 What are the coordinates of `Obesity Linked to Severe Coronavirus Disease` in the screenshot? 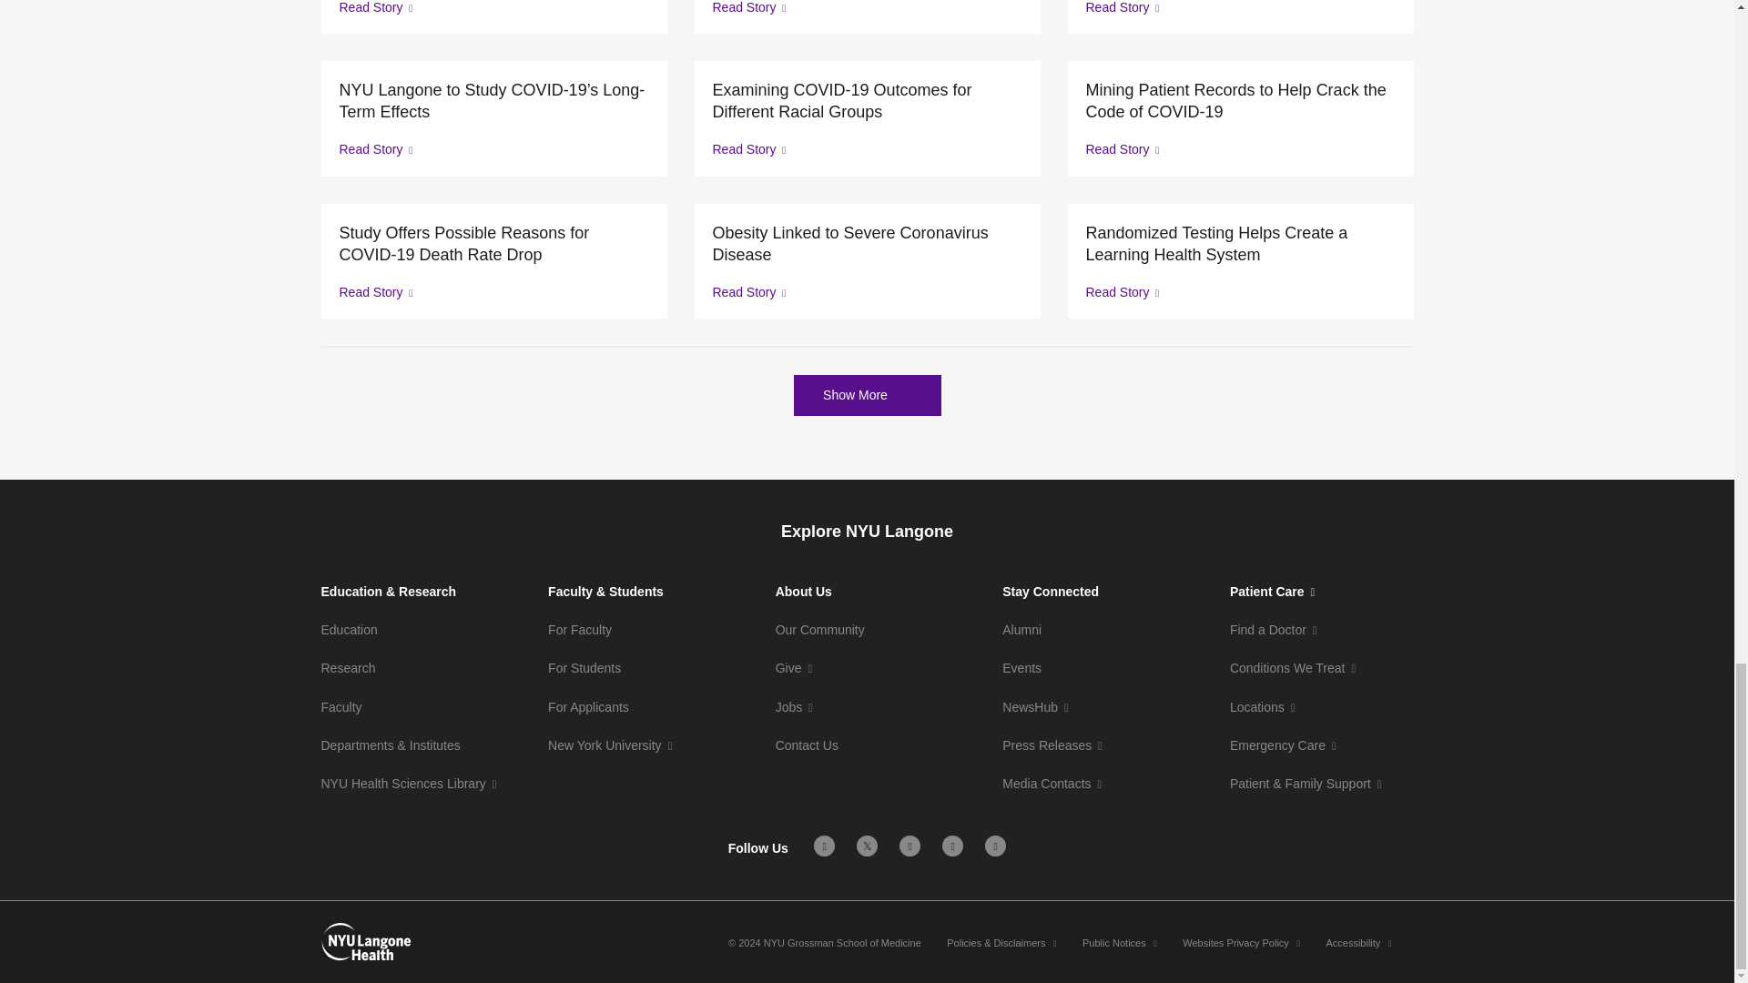 It's located at (866, 244).